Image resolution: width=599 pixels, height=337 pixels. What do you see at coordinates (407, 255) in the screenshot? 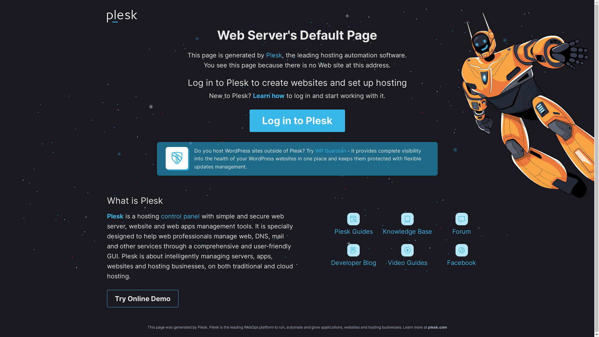
I see `Video Guides` at bounding box center [407, 255].